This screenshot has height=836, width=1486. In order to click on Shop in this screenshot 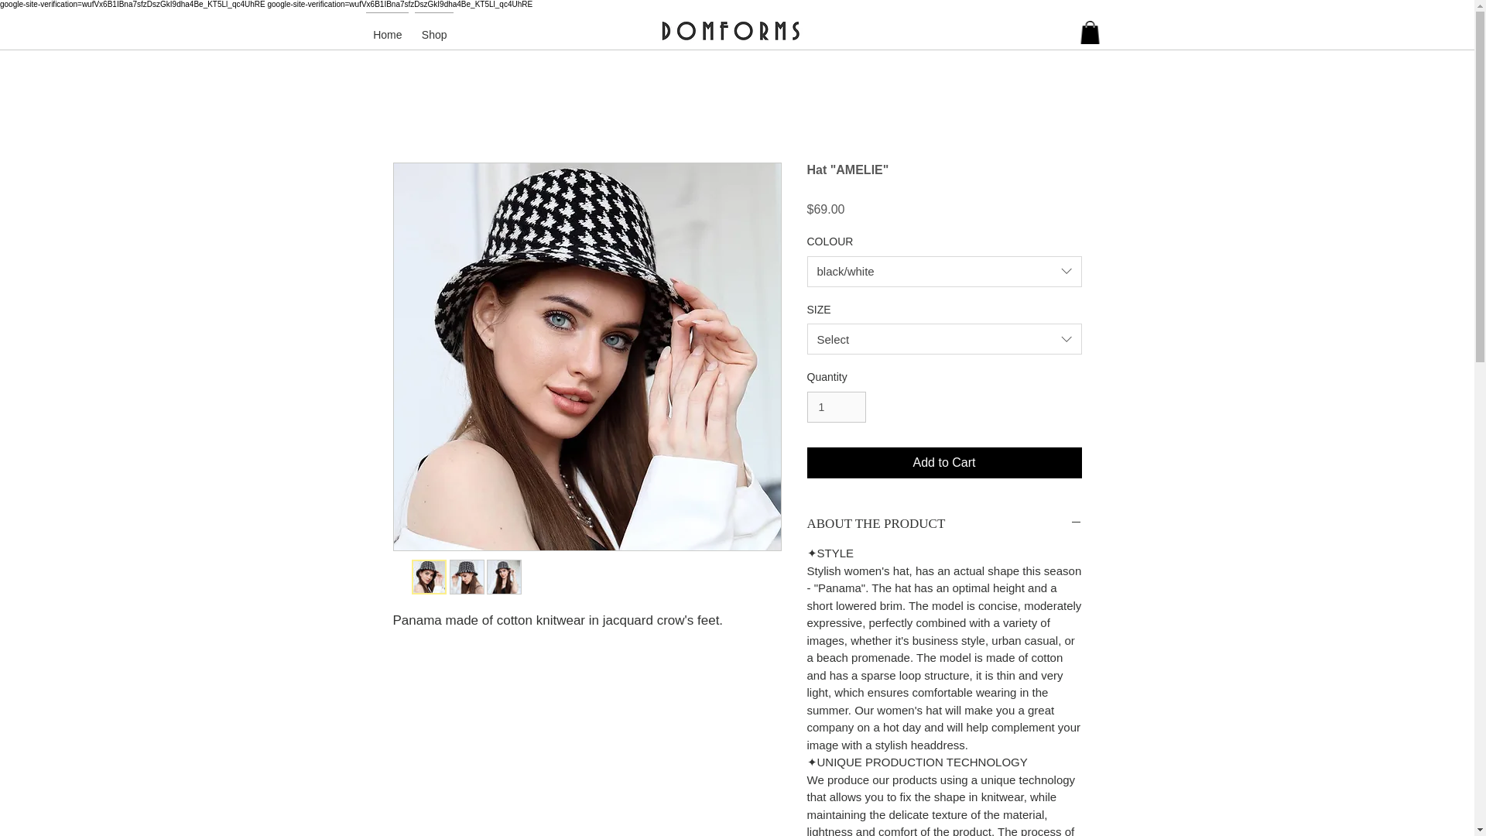, I will do `click(433, 28)`.